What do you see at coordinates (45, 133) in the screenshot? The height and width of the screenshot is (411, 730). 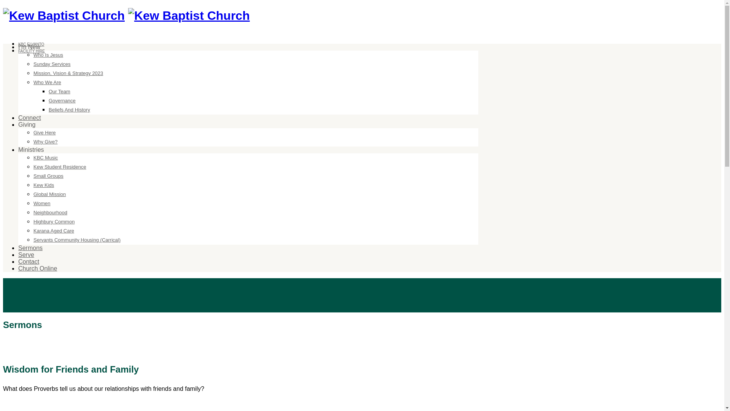 I see `Give Here` at bounding box center [45, 133].